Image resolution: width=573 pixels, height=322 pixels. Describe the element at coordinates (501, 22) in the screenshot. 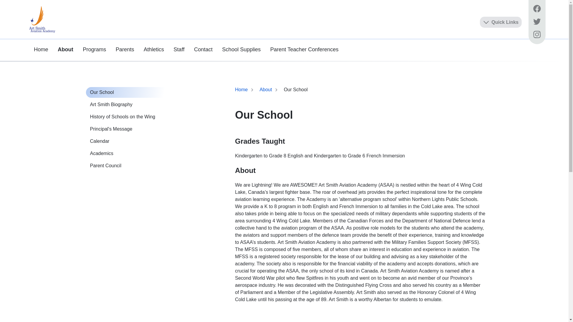

I see `Quick Links` at that location.